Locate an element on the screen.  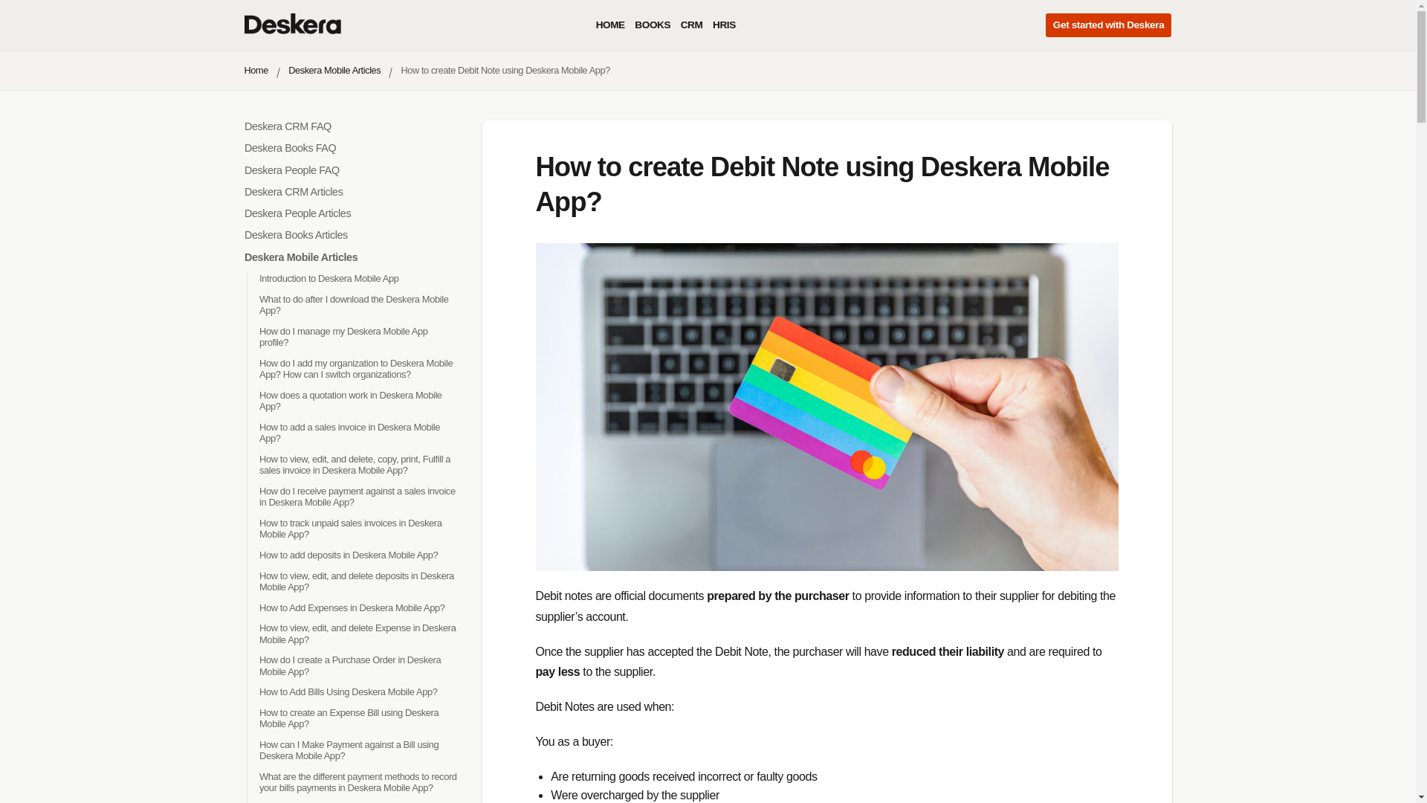
Home is located at coordinates (256, 70).